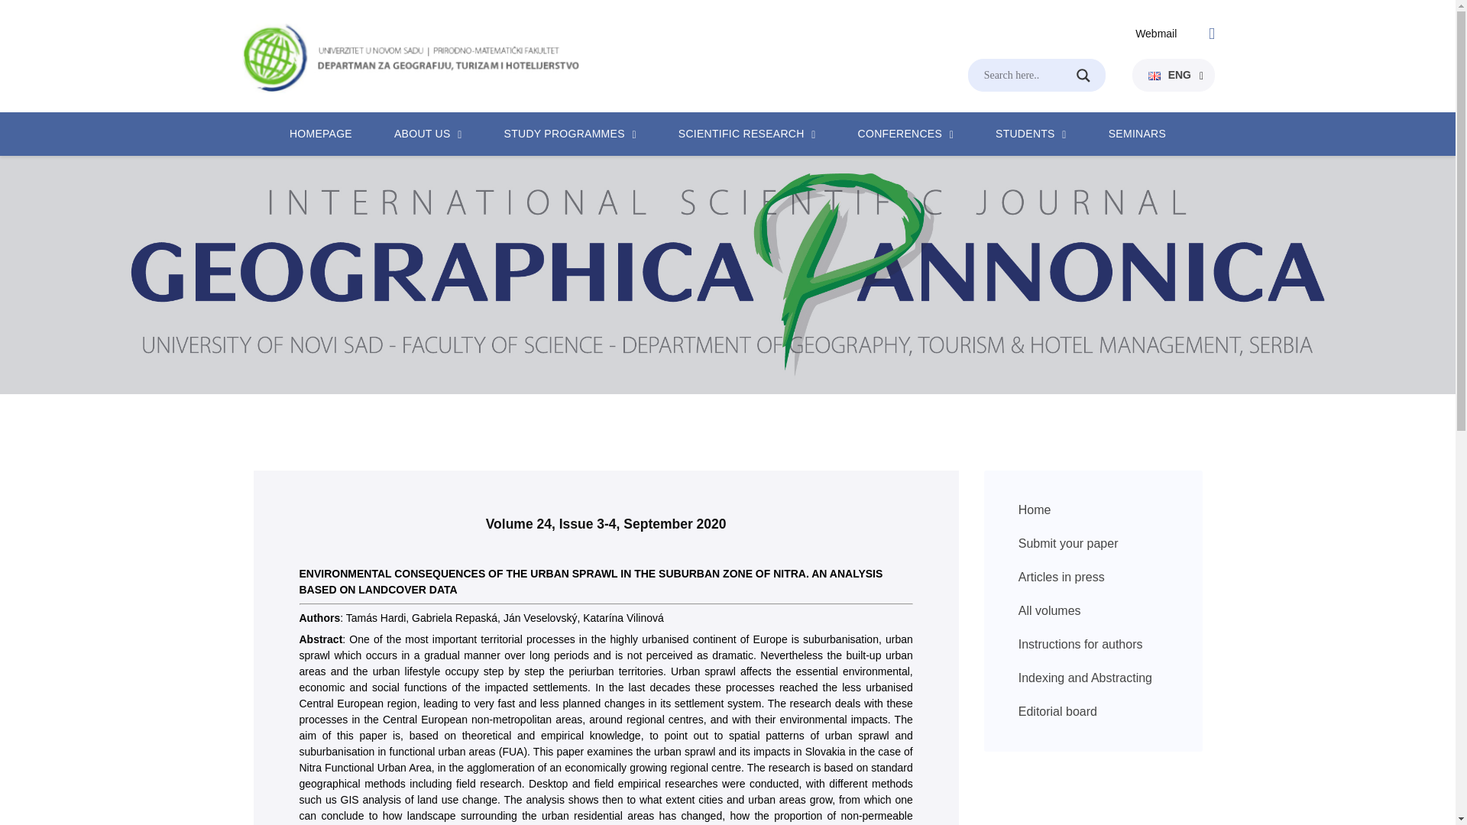 This screenshot has width=1467, height=825. I want to click on ABOUT US, so click(422, 134).